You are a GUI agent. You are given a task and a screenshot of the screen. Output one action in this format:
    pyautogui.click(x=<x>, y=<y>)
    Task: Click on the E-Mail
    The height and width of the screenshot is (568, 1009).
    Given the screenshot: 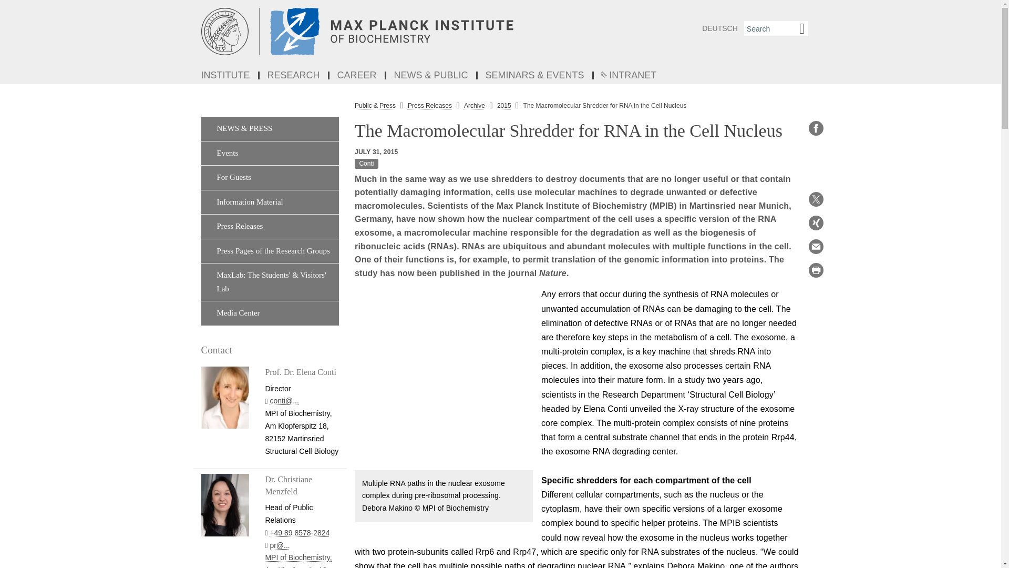 What is the action you would take?
    pyautogui.click(x=816, y=246)
    